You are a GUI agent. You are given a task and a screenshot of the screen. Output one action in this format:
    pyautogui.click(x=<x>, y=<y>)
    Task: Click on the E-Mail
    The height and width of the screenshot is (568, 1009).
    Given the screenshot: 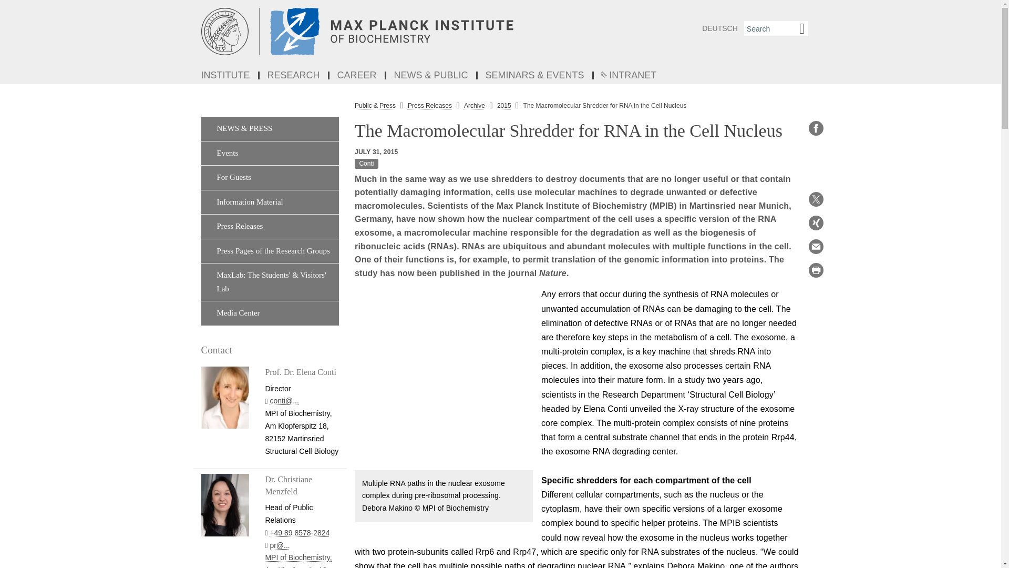 What is the action you would take?
    pyautogui.click(x=816, y=246)
    